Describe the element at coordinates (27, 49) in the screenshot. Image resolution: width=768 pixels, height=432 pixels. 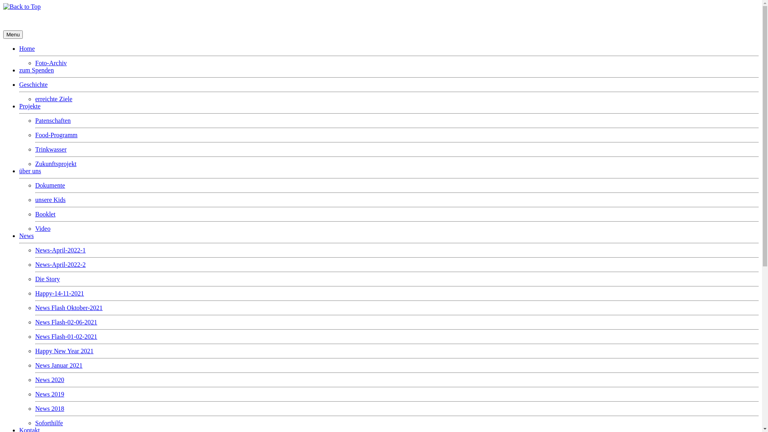
I see `Home` at that location.